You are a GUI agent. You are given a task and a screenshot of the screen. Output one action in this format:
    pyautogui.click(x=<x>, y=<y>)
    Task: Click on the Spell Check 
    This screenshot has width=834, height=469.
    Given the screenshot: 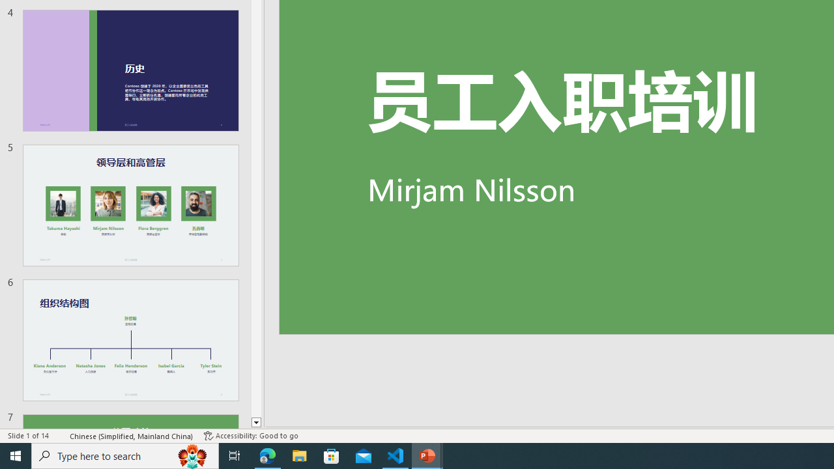 What is the action you would take?
    pyautogui.click(x=60, y=435)
    